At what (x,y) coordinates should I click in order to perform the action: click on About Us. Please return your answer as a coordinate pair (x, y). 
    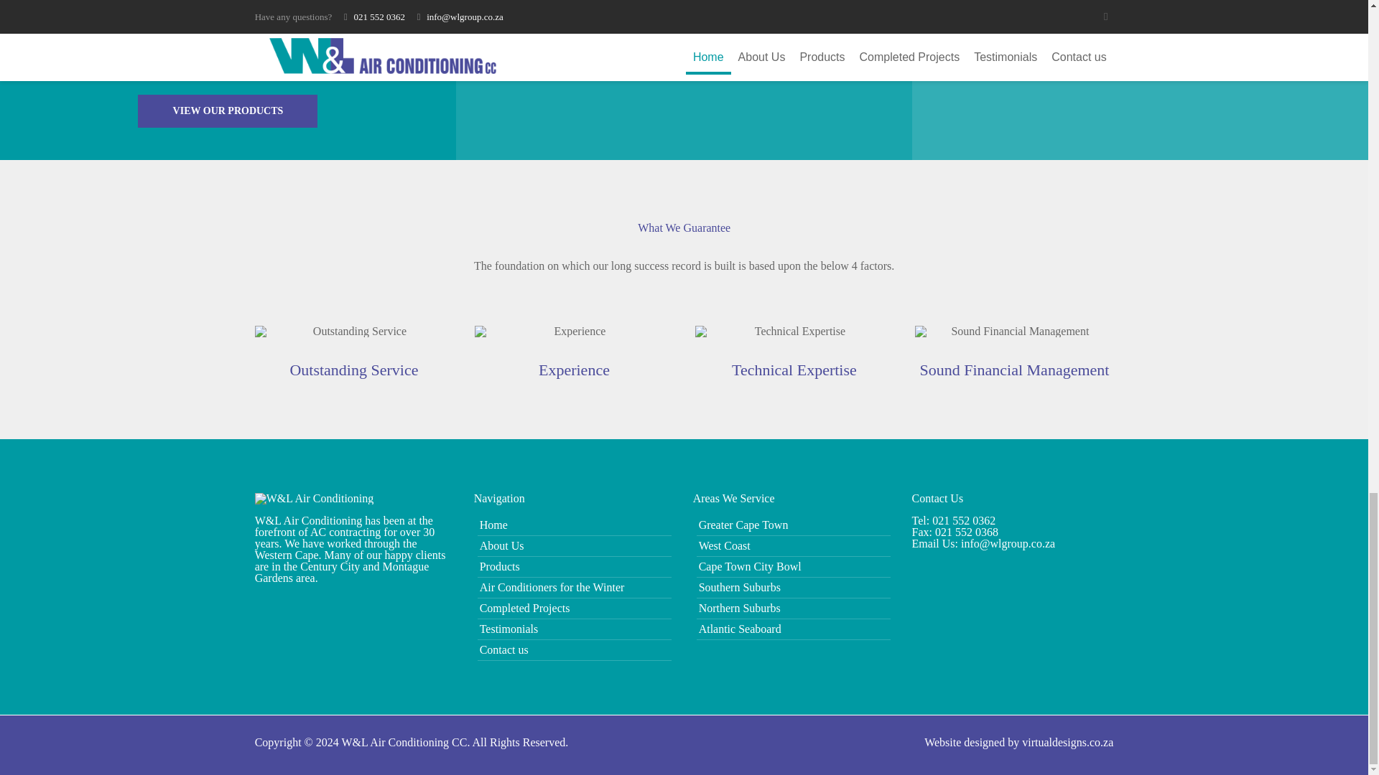
    Looking at the image, I should click on (575, 546).